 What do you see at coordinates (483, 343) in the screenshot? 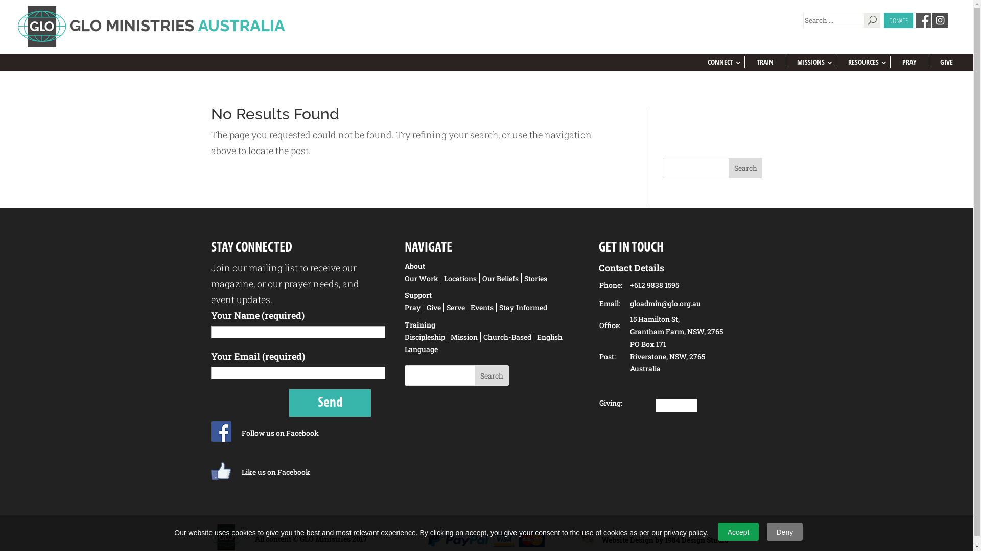
I see `English Language` at bounding box center [483, 343].